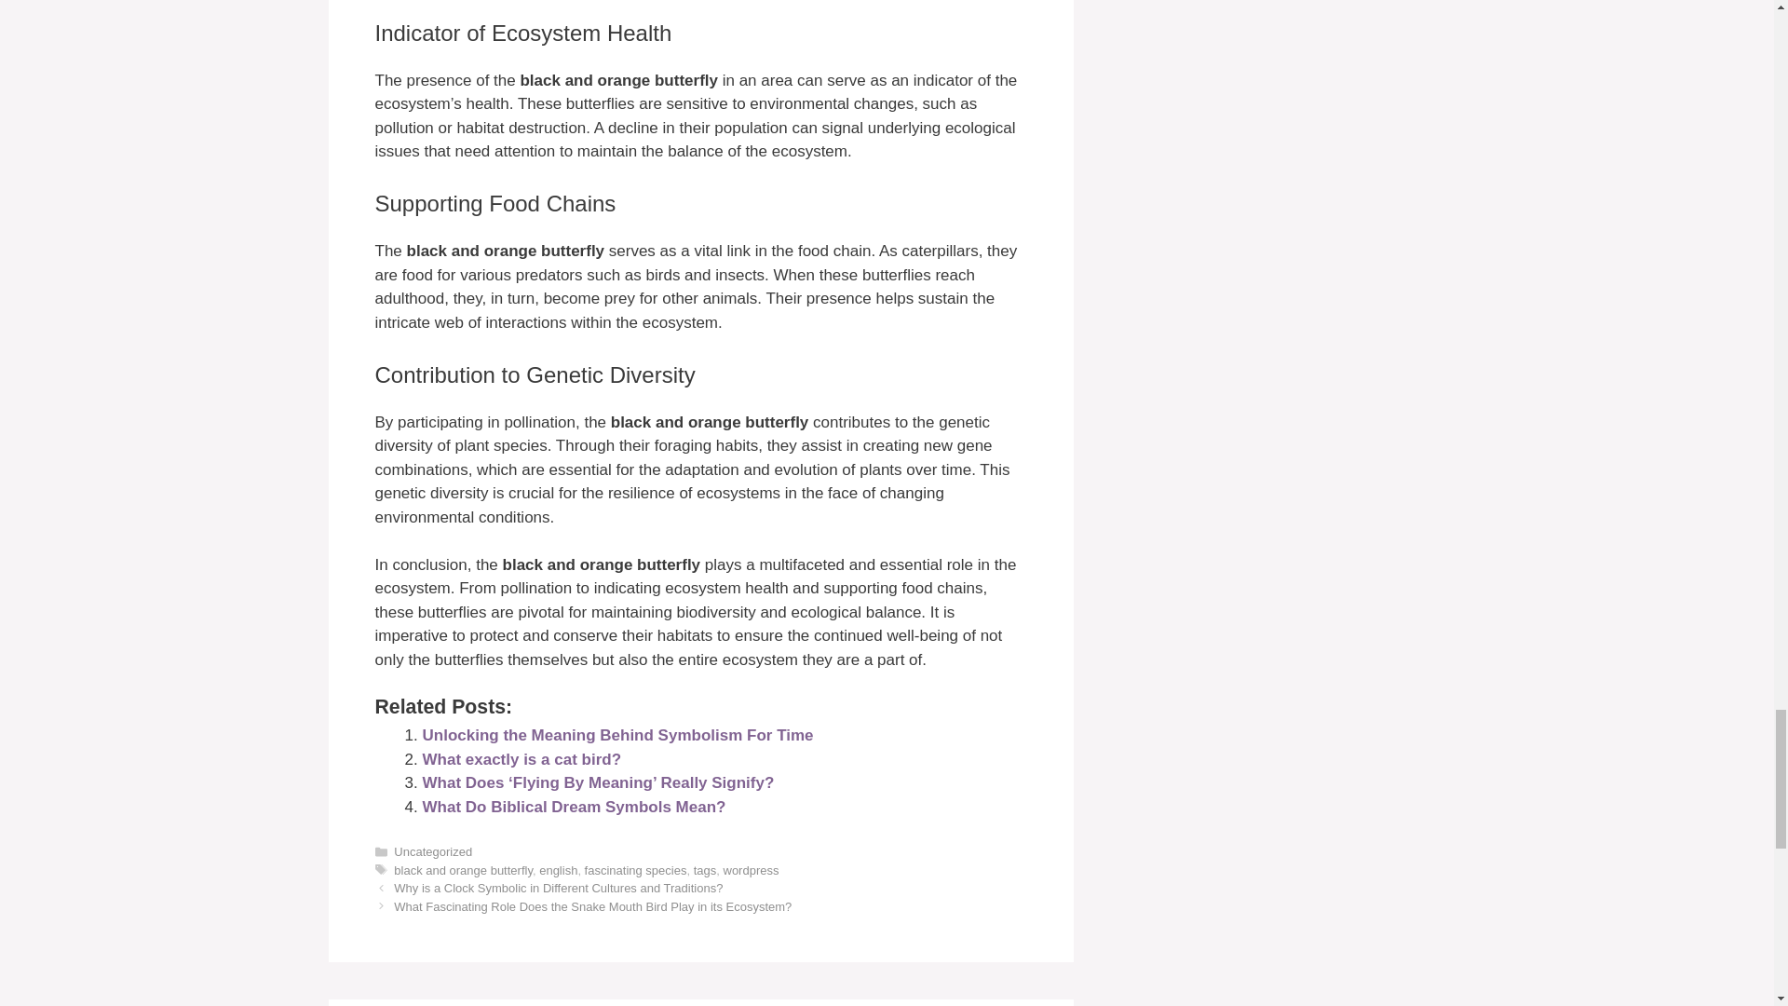 Image resolution: width=1788 pixels, height=1006 pixels. What do you see at coordinates (432, 851) in the screenshot?
I see `Uncategorized` at bounding box center [432, 851].